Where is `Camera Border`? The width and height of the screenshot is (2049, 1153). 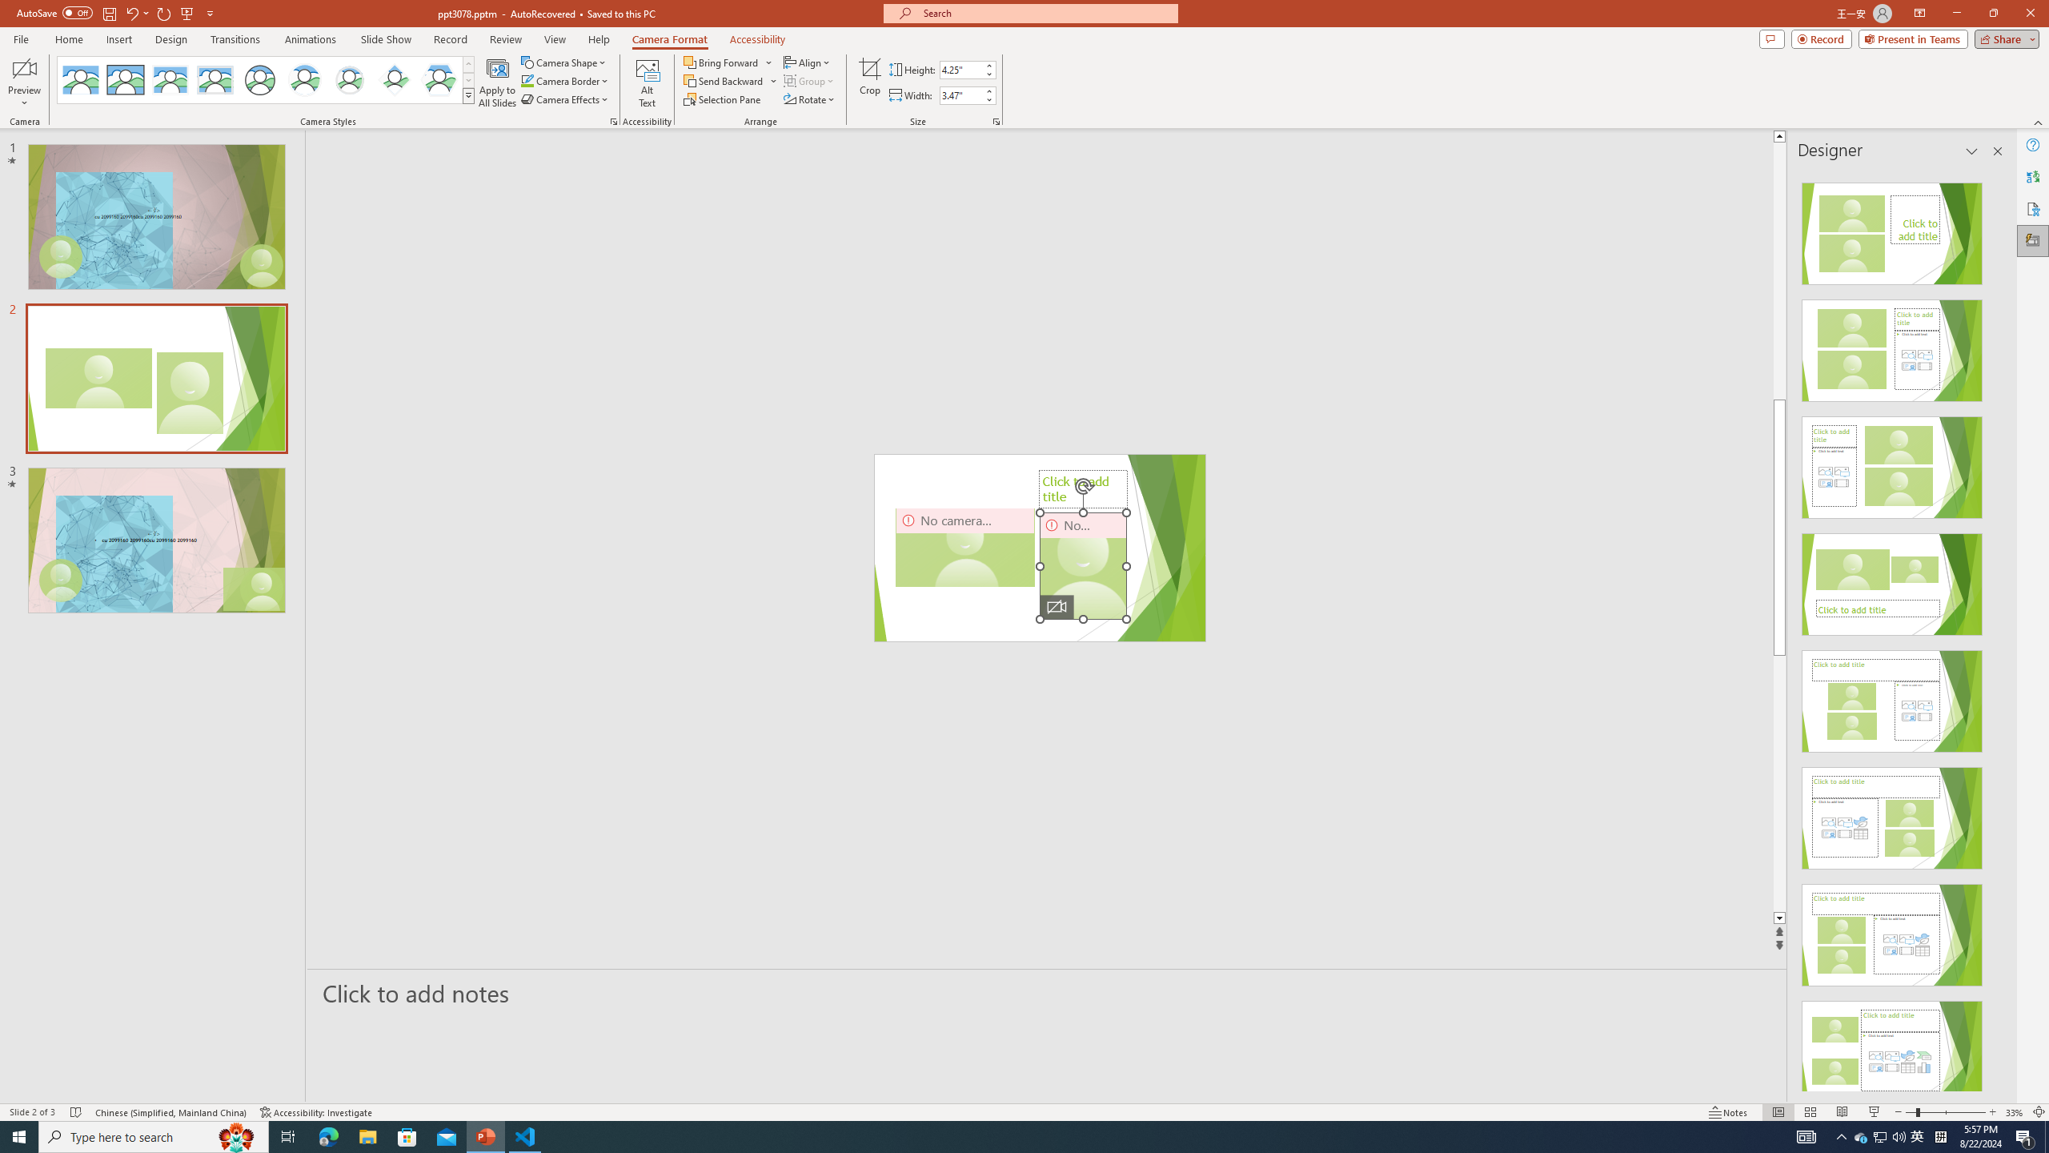
Camera Border is located at coordinates (565, 80).